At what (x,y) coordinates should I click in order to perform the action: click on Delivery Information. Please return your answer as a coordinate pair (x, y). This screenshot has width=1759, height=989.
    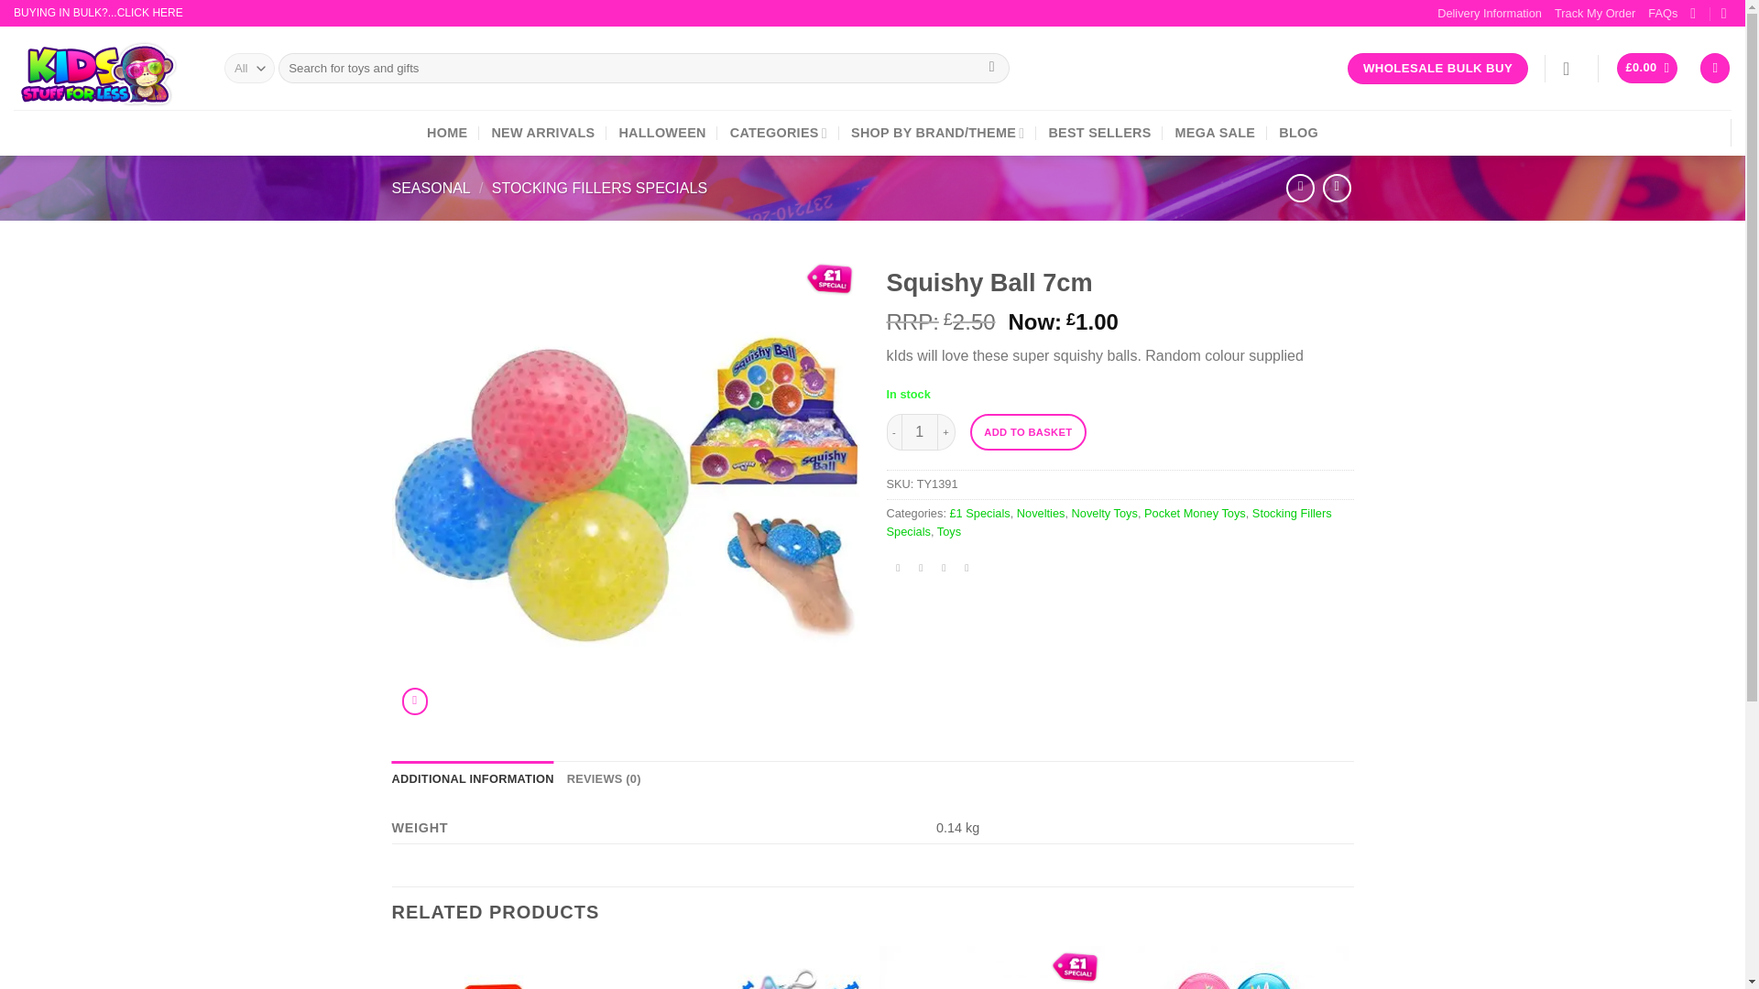
    Looking at the image, I should click on (1490, 14).